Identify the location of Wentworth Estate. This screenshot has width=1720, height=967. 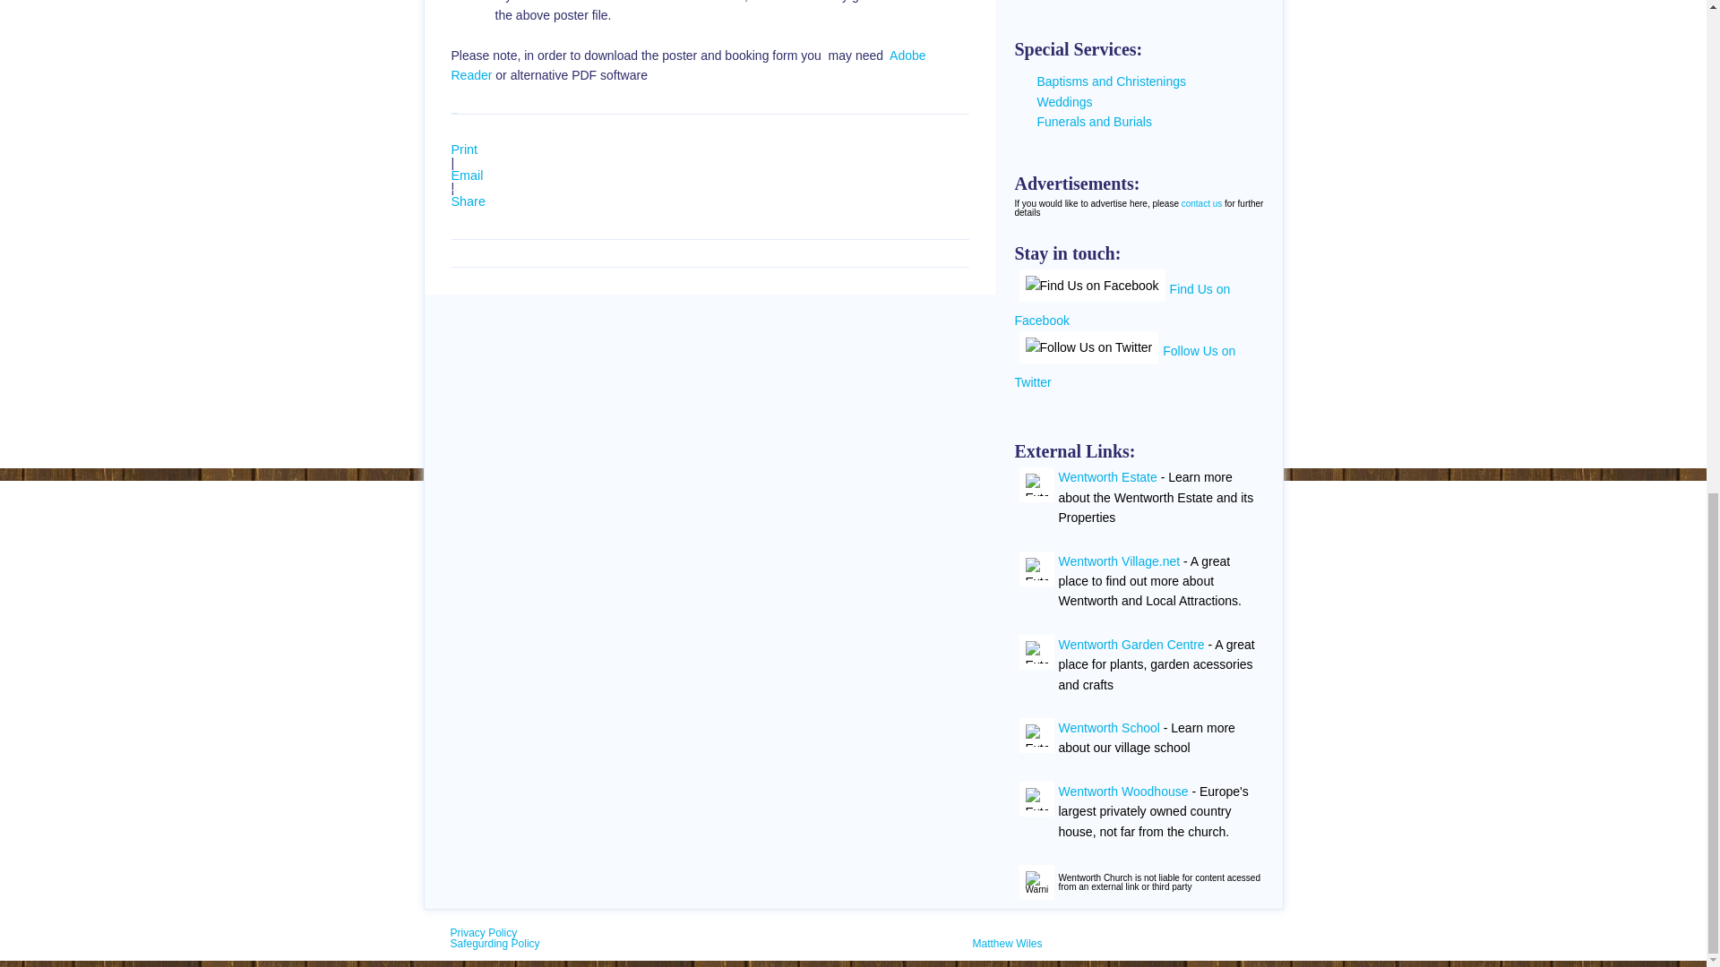
(1108, 476).